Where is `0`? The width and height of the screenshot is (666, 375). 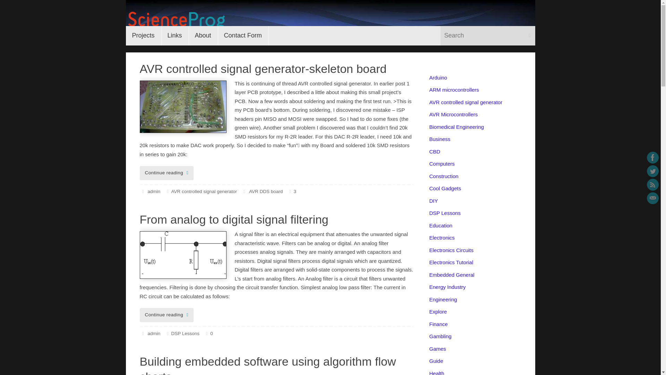 0 is located at coordinates (208, 333).